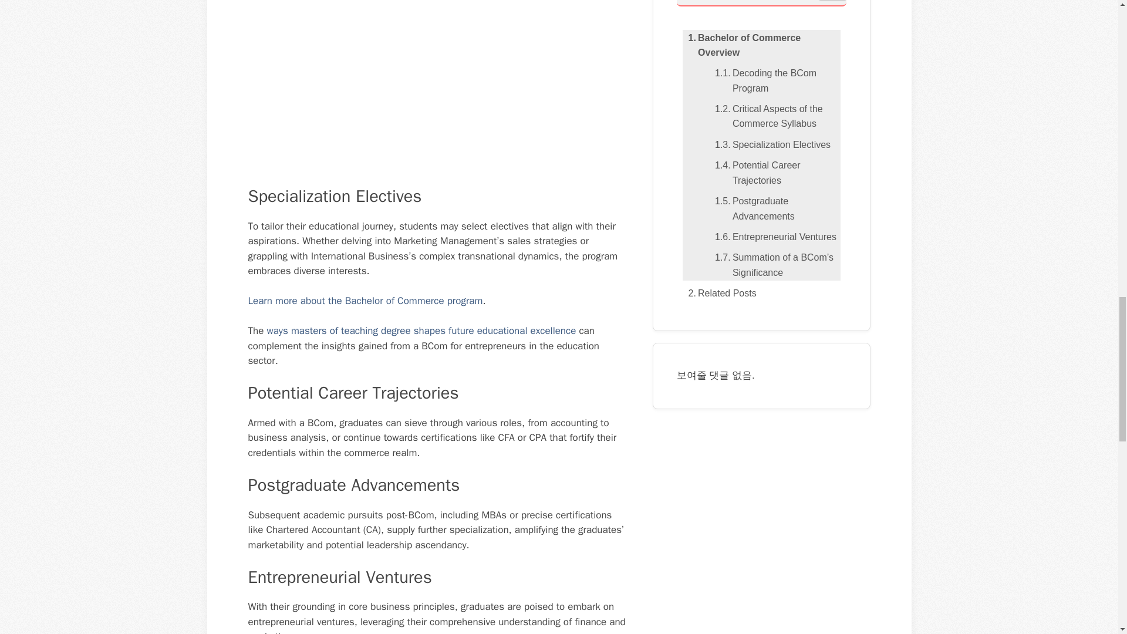 This screenshot has height=634, width=1127. What do you see at coordinates (775, 116) in the screenshot?
I see `Critical Aspects of the Commerce Syllabus` at bounding box center [775, 116].